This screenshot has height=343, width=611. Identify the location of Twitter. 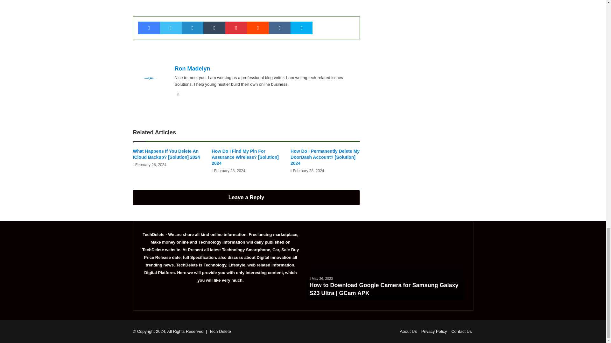
(171, 28).